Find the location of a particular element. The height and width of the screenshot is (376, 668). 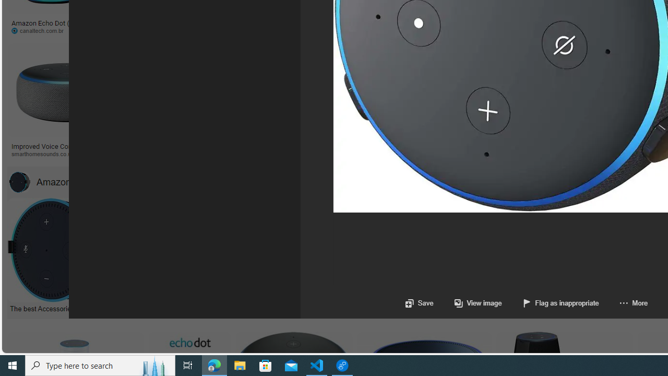

Flag as inappropriate is located at coordinates (560, 303).